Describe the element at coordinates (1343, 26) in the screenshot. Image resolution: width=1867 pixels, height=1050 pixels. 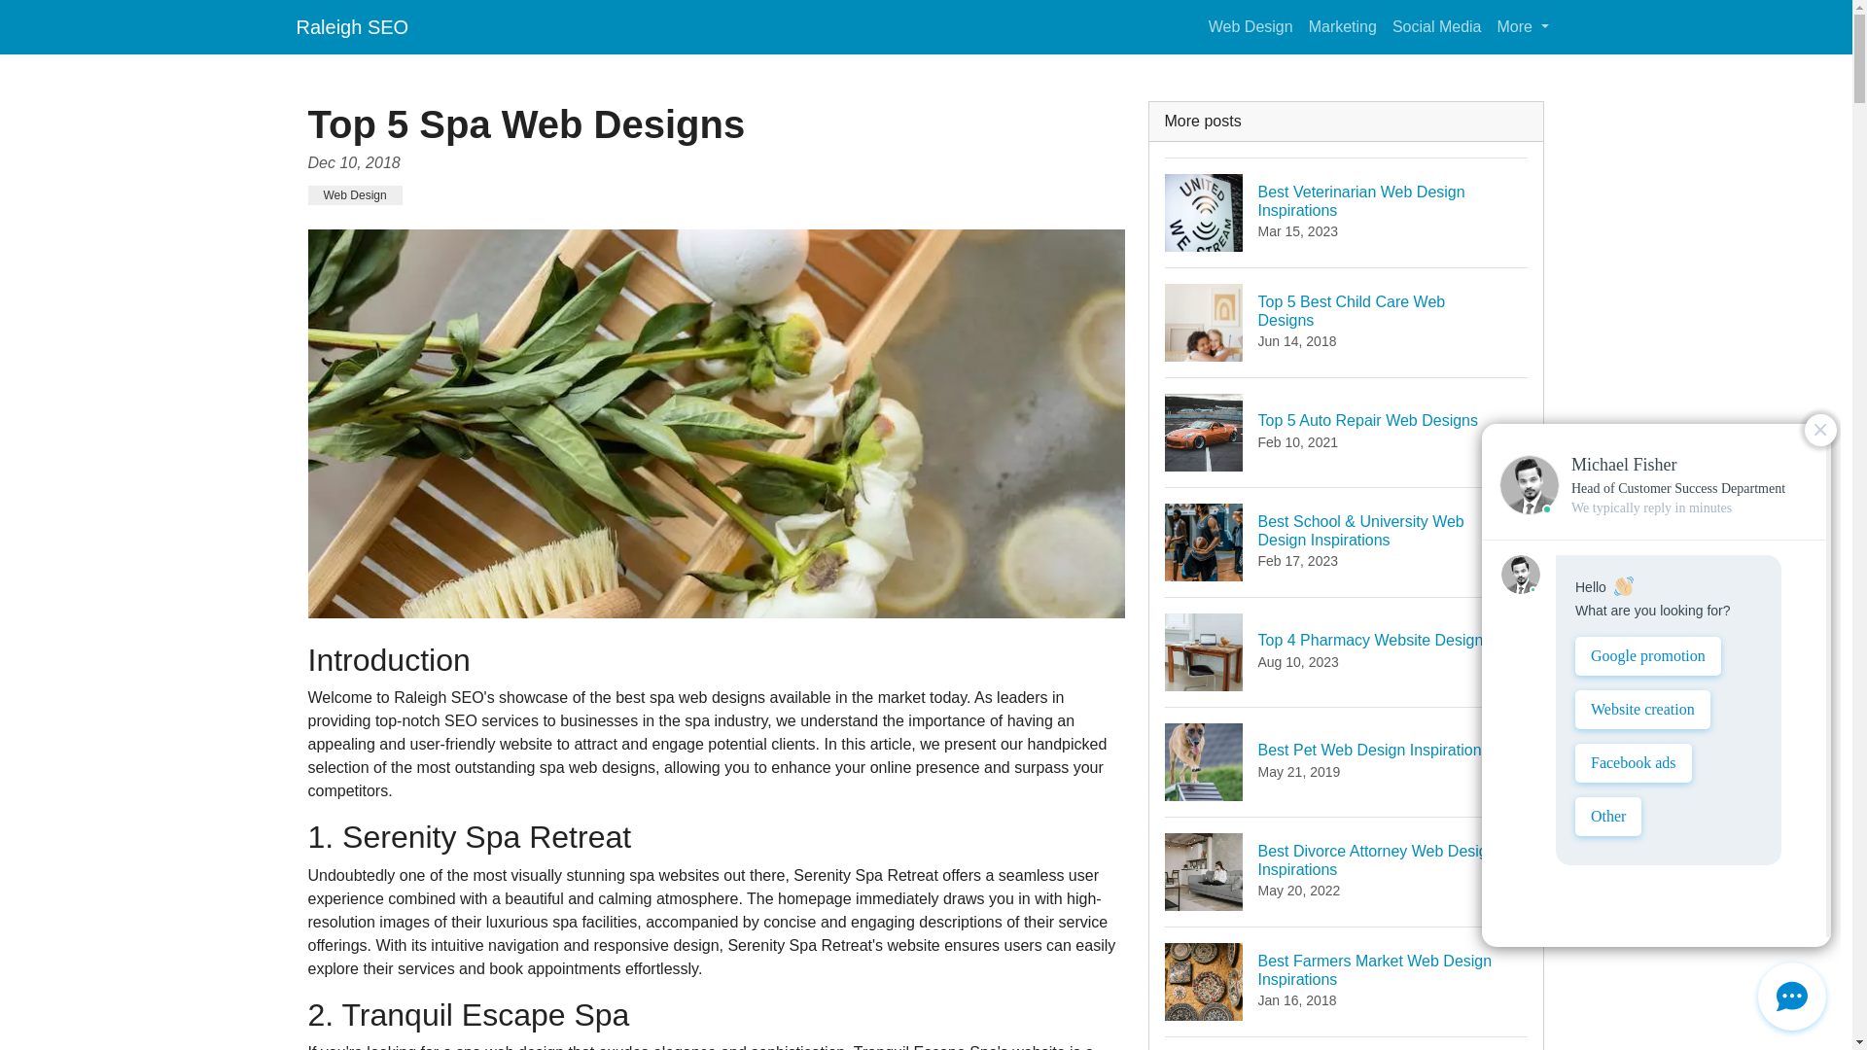
I see `Raleigh SEO` at that location.